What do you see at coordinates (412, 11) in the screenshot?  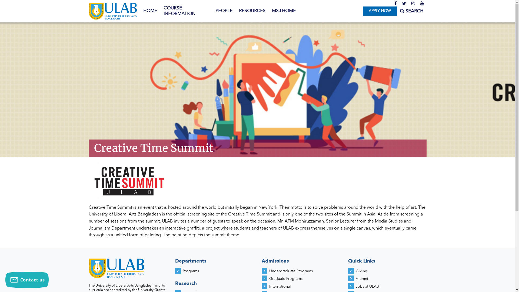 I see `SEARCH` at bounding box center [412, 11].